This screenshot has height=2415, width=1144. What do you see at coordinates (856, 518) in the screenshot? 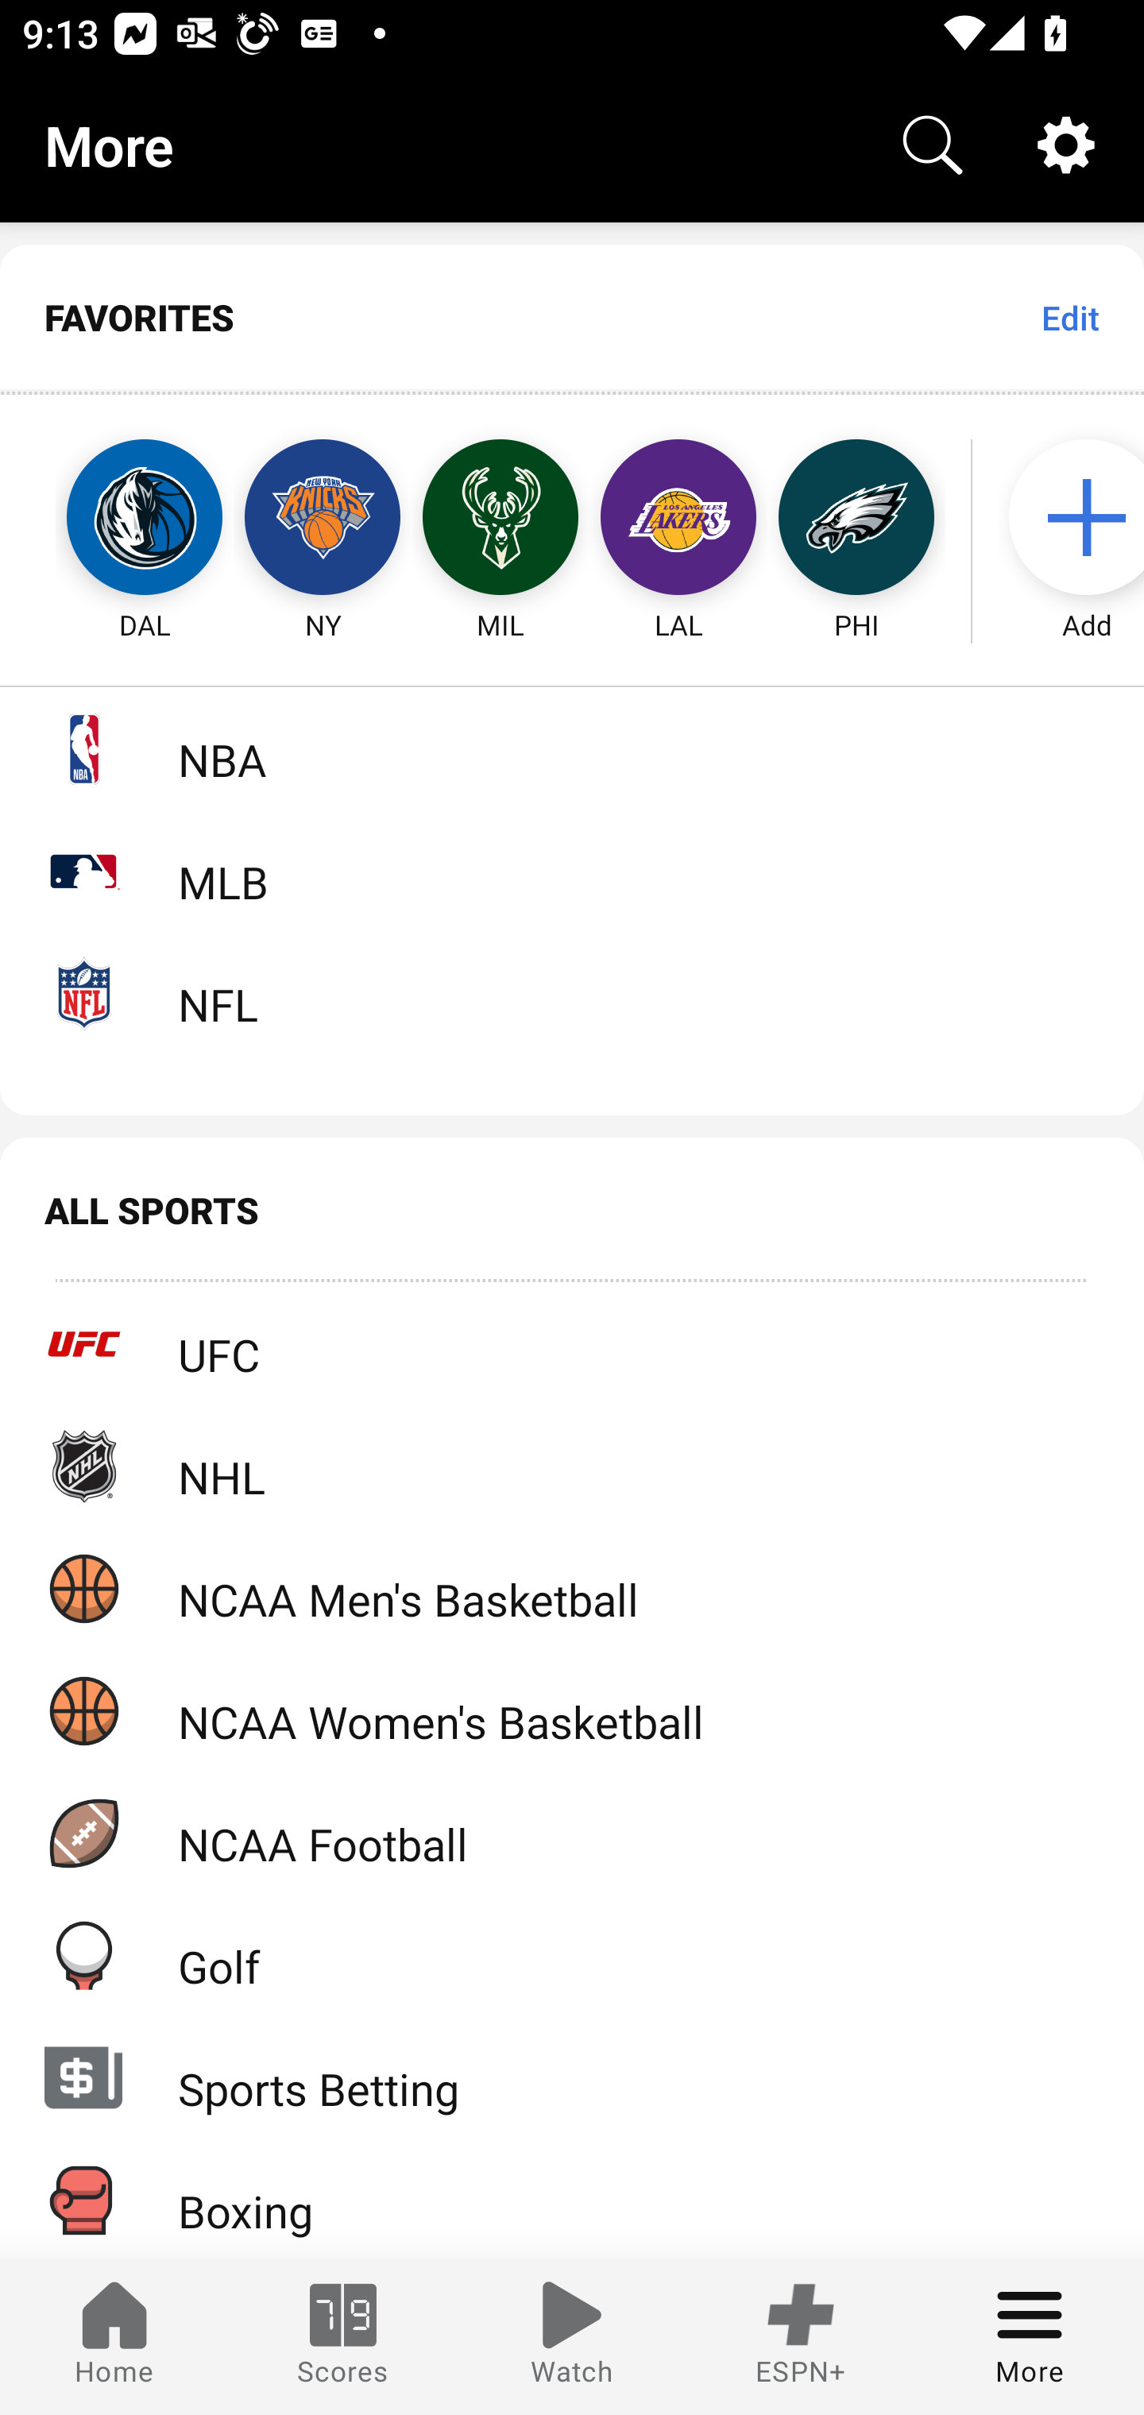
I see `PHI Philadelphia Eagles` at bounding box center [856, 518].